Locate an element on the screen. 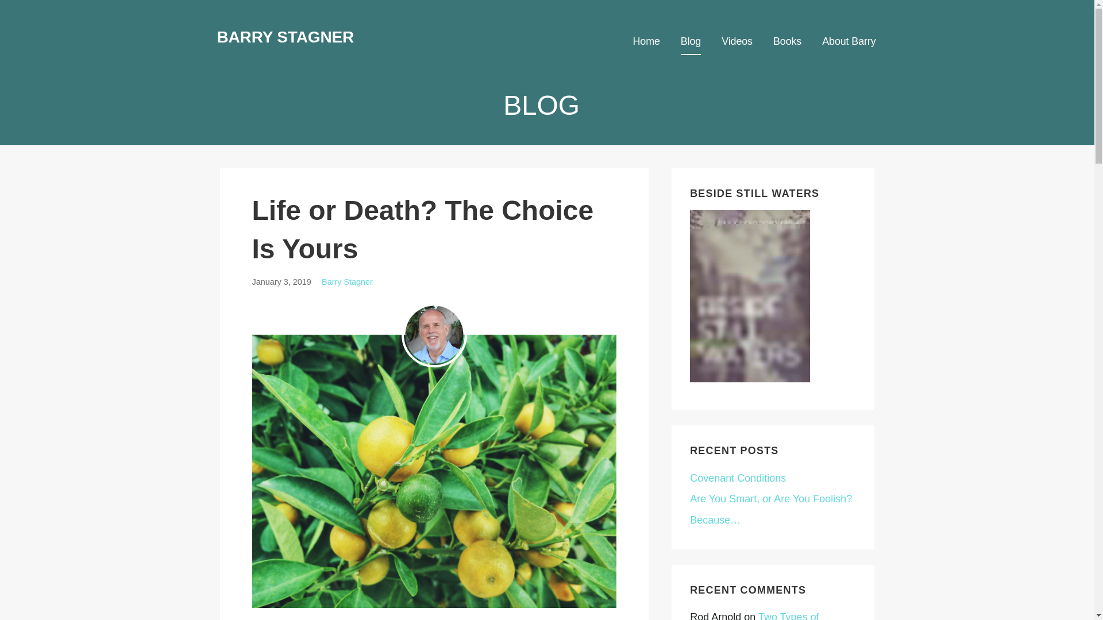 The height and width of the screenshot is (620, 1103). Posts by Barry Stagner is located at coordinates (347, 281).